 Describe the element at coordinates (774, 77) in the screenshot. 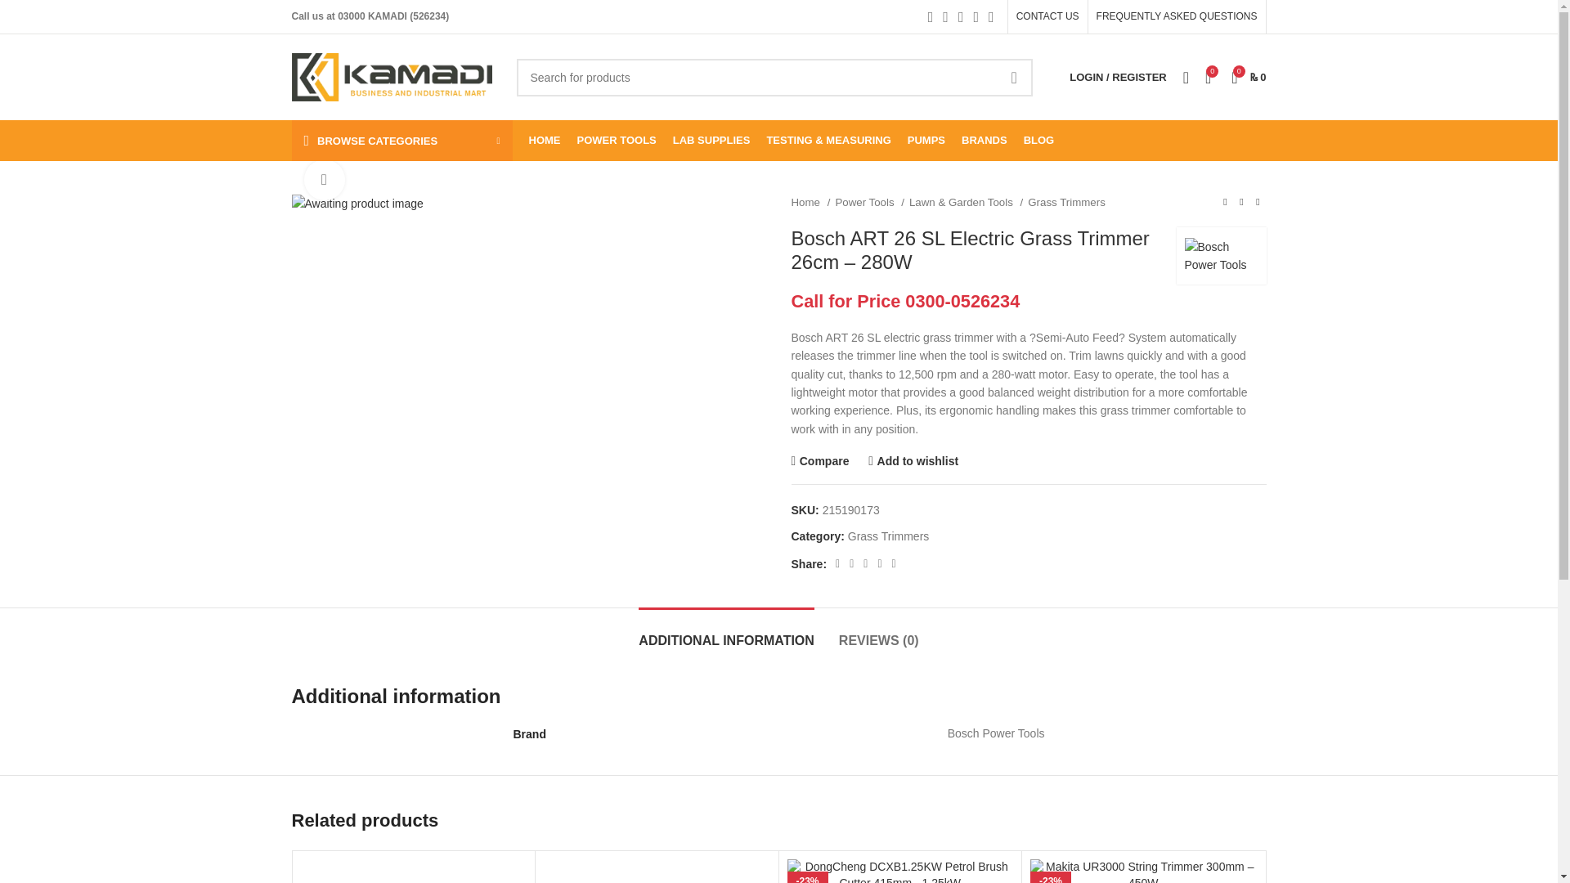

I see `Search for products` at that location.